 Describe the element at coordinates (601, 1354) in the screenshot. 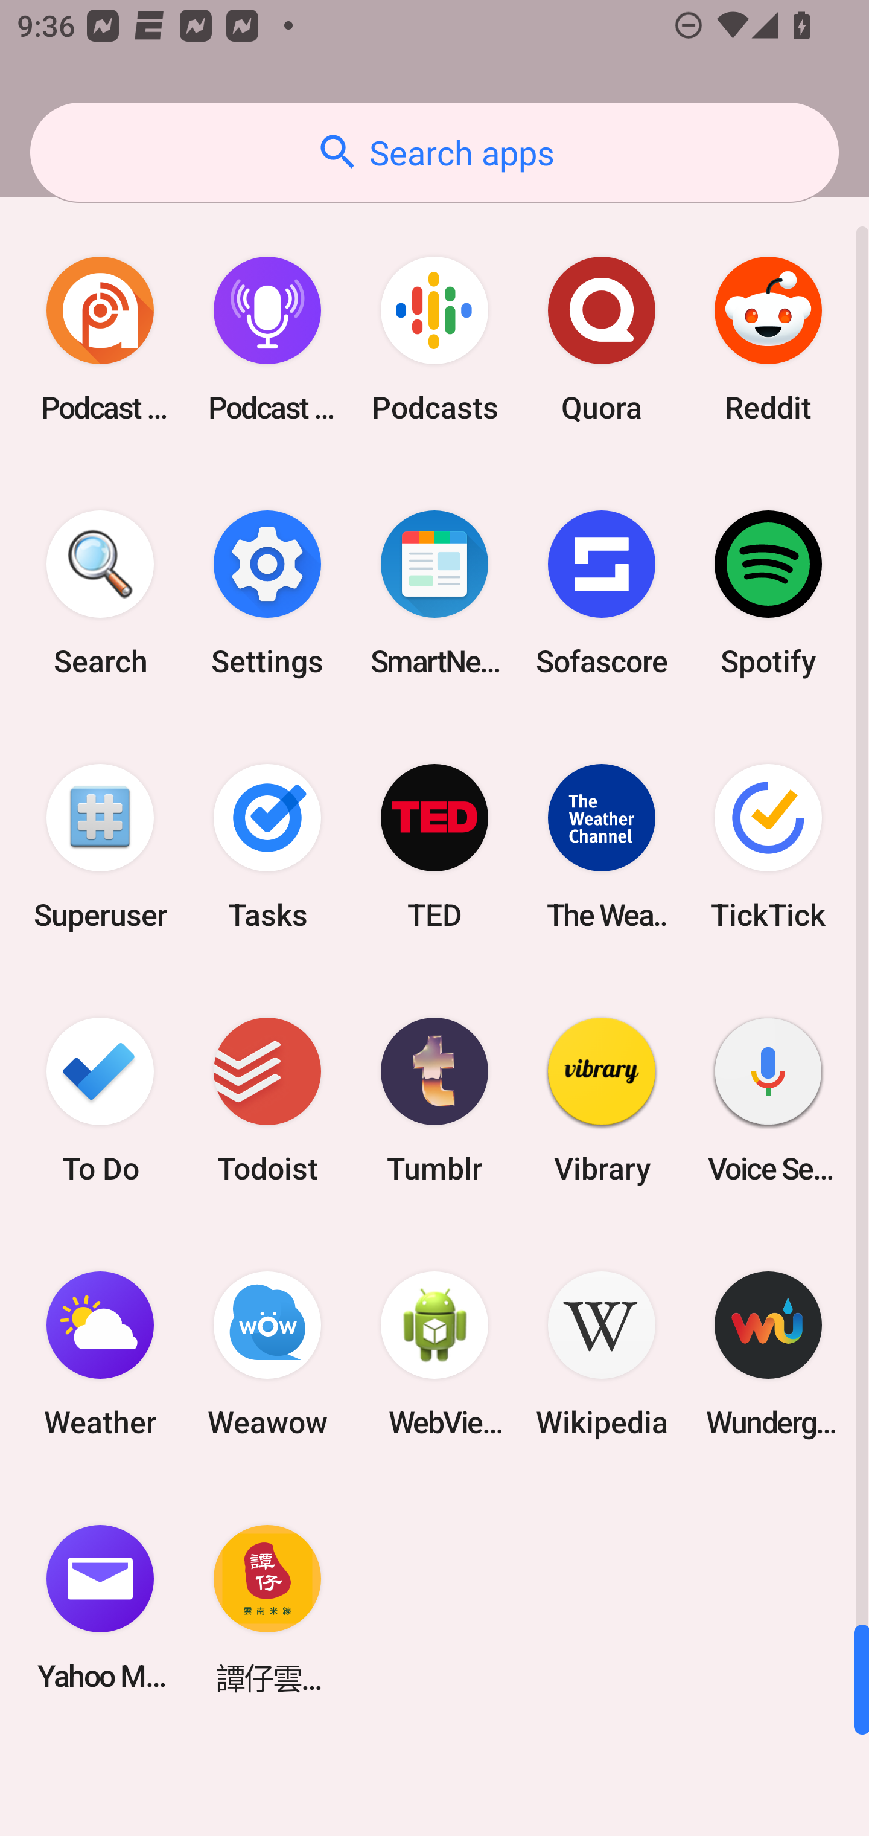

I see `Wikipedia` at that location.